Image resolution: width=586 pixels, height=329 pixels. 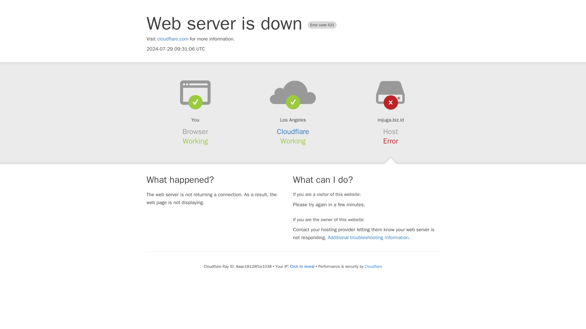 I want to click on Cloudflare, so click(x=373, y=266).